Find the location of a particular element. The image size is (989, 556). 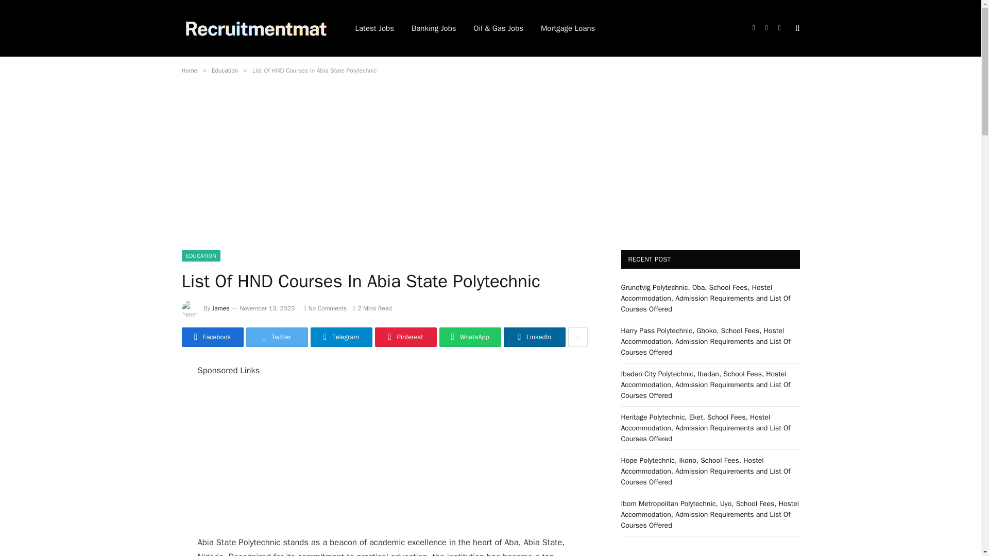

Show More Social Sharing is located at coordinates (577, 337).